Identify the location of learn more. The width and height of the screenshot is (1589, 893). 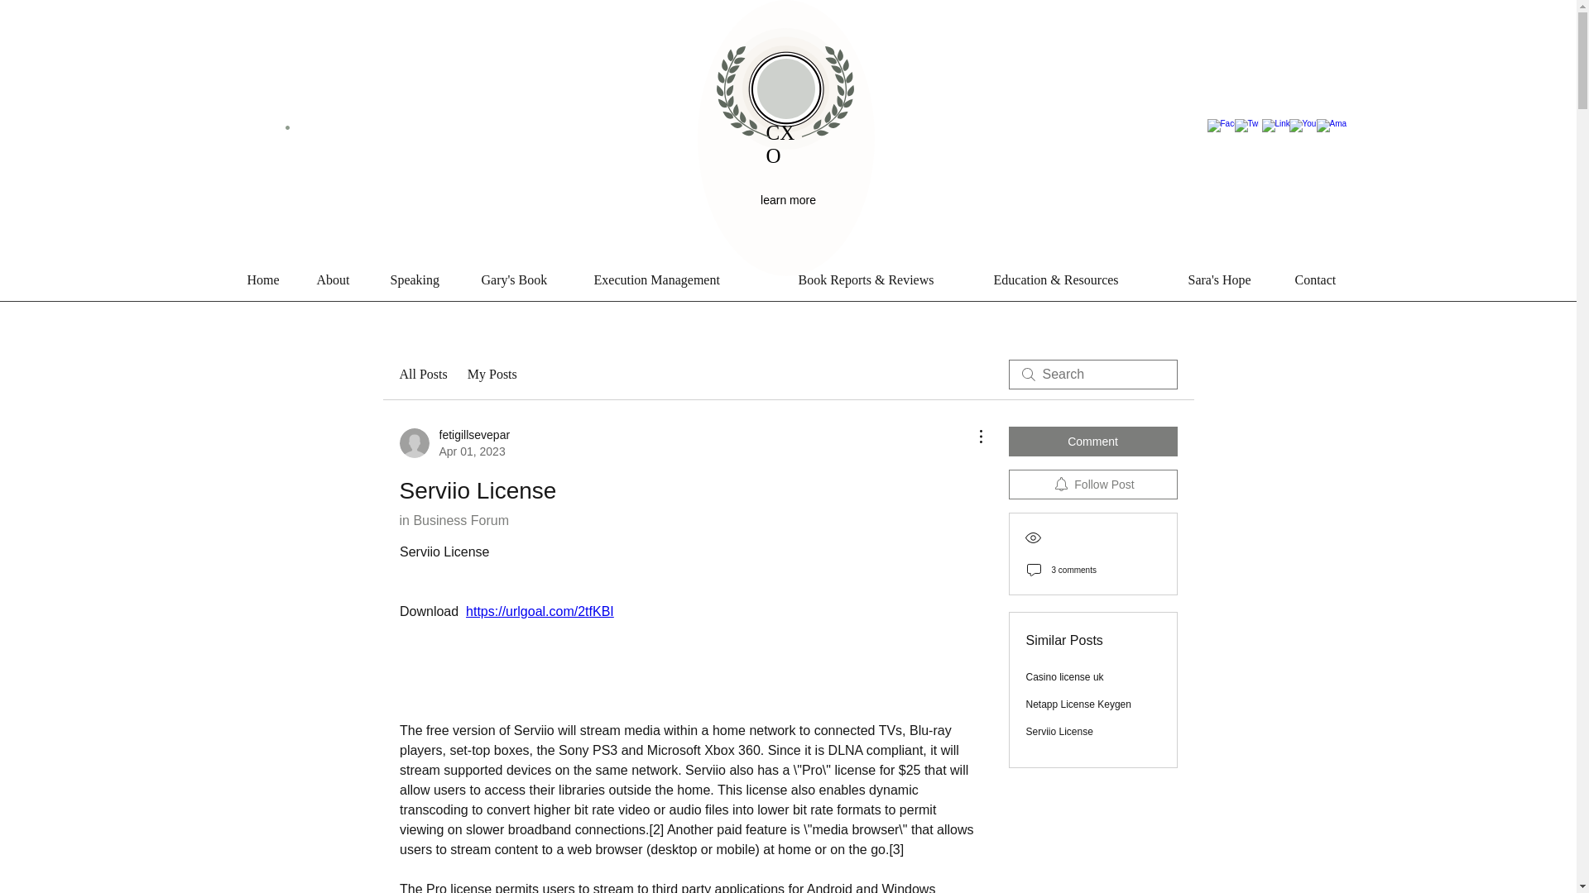
(790, 200).